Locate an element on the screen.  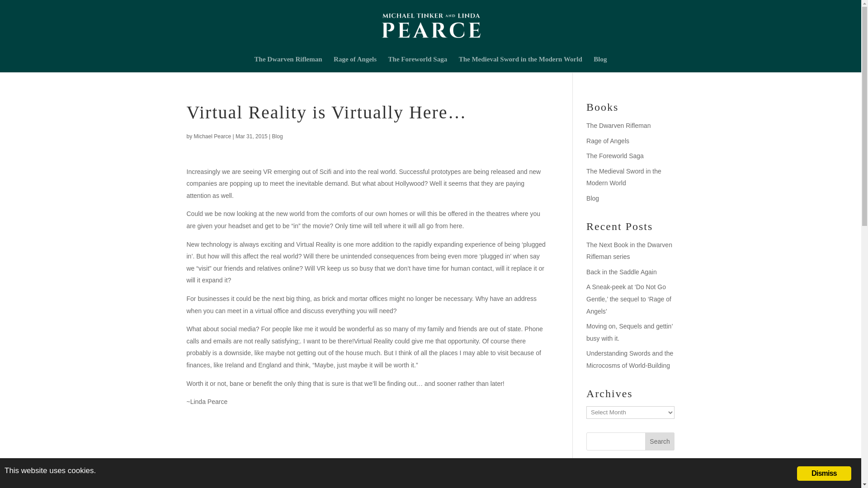
The Dwarven Rifleman is located at coordinates (288, 64).